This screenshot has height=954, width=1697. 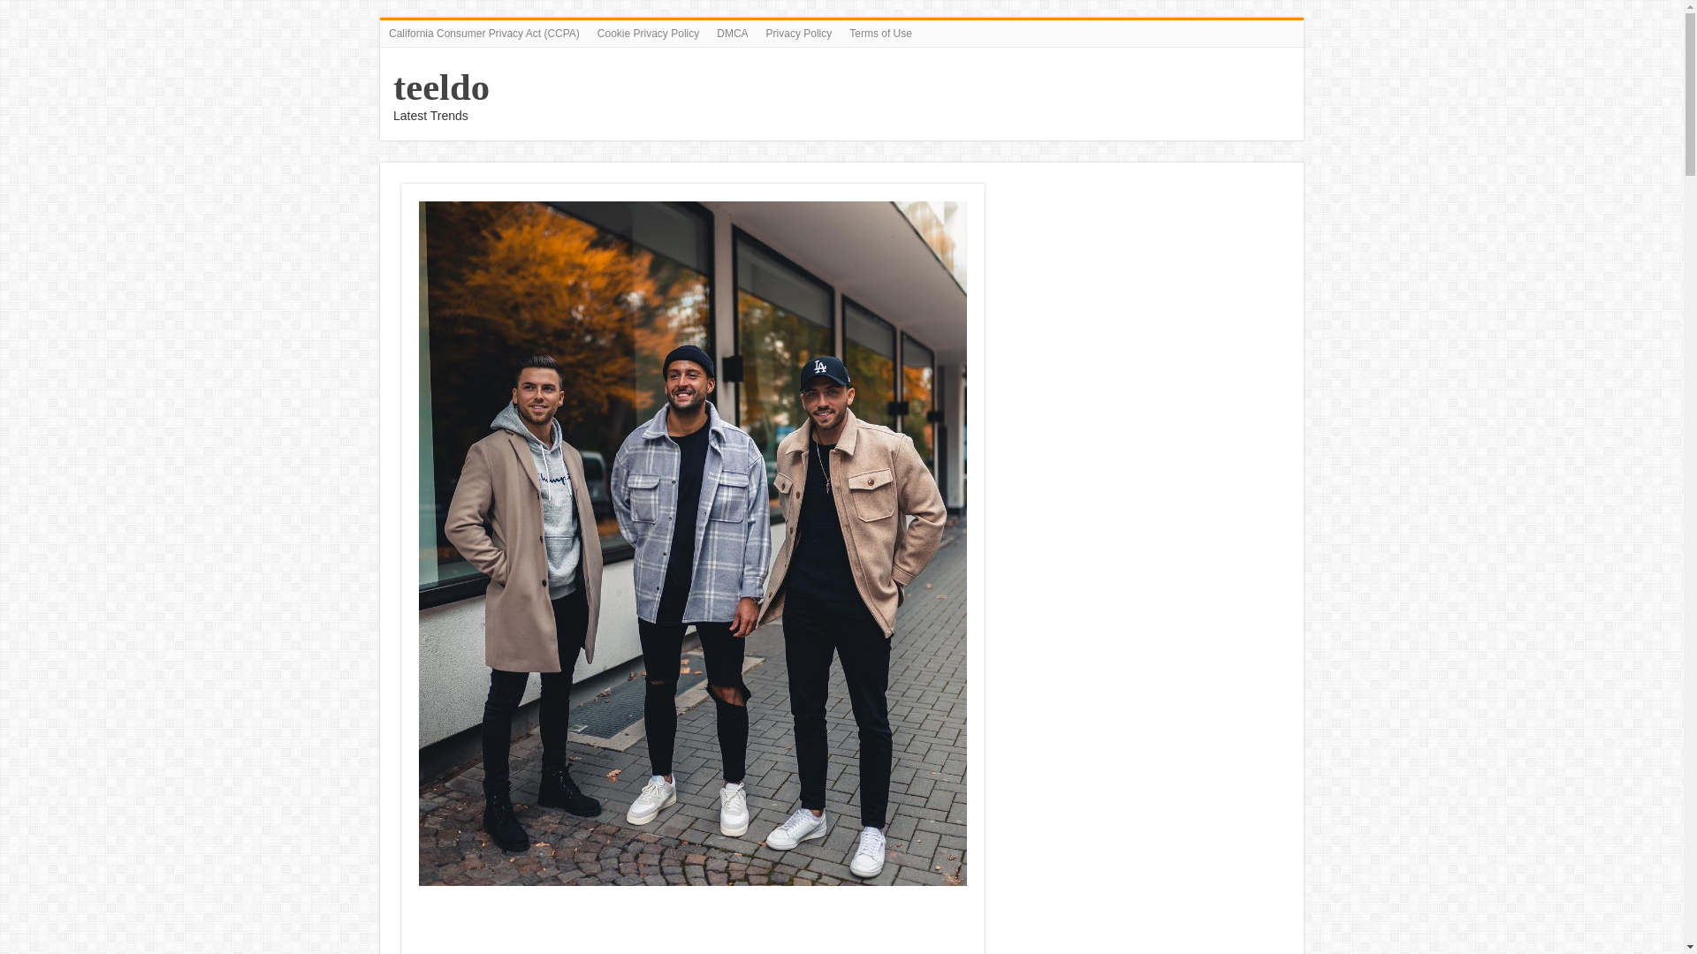 I want to click on Terms of Use, so click(x=880, y=33).